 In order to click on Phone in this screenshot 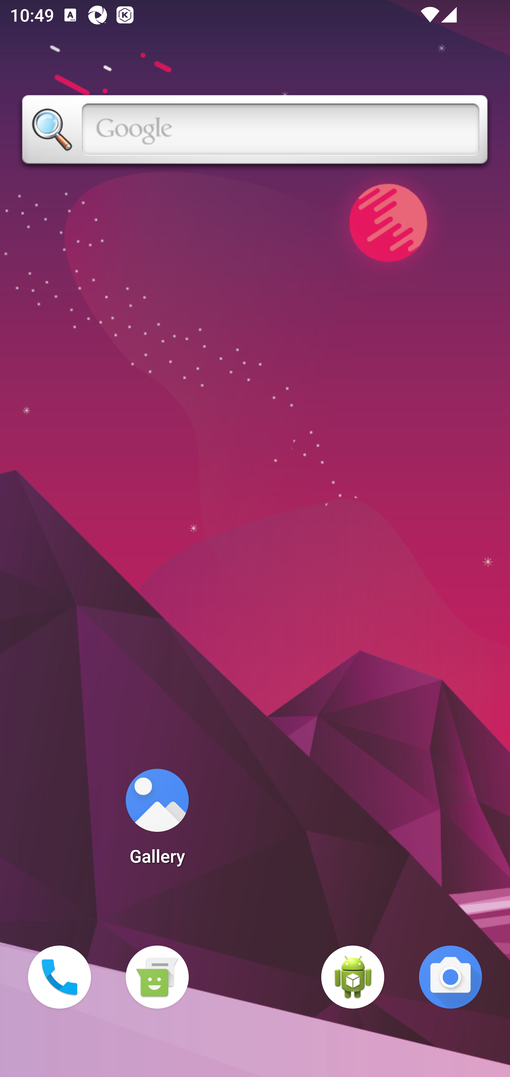, I will do `click(59, 977)`.